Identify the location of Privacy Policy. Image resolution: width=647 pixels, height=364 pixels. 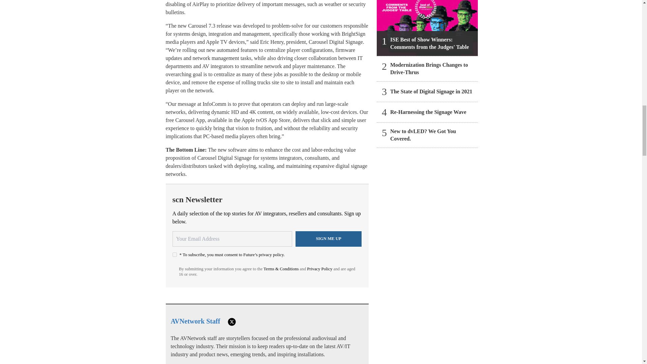
(319, 269).